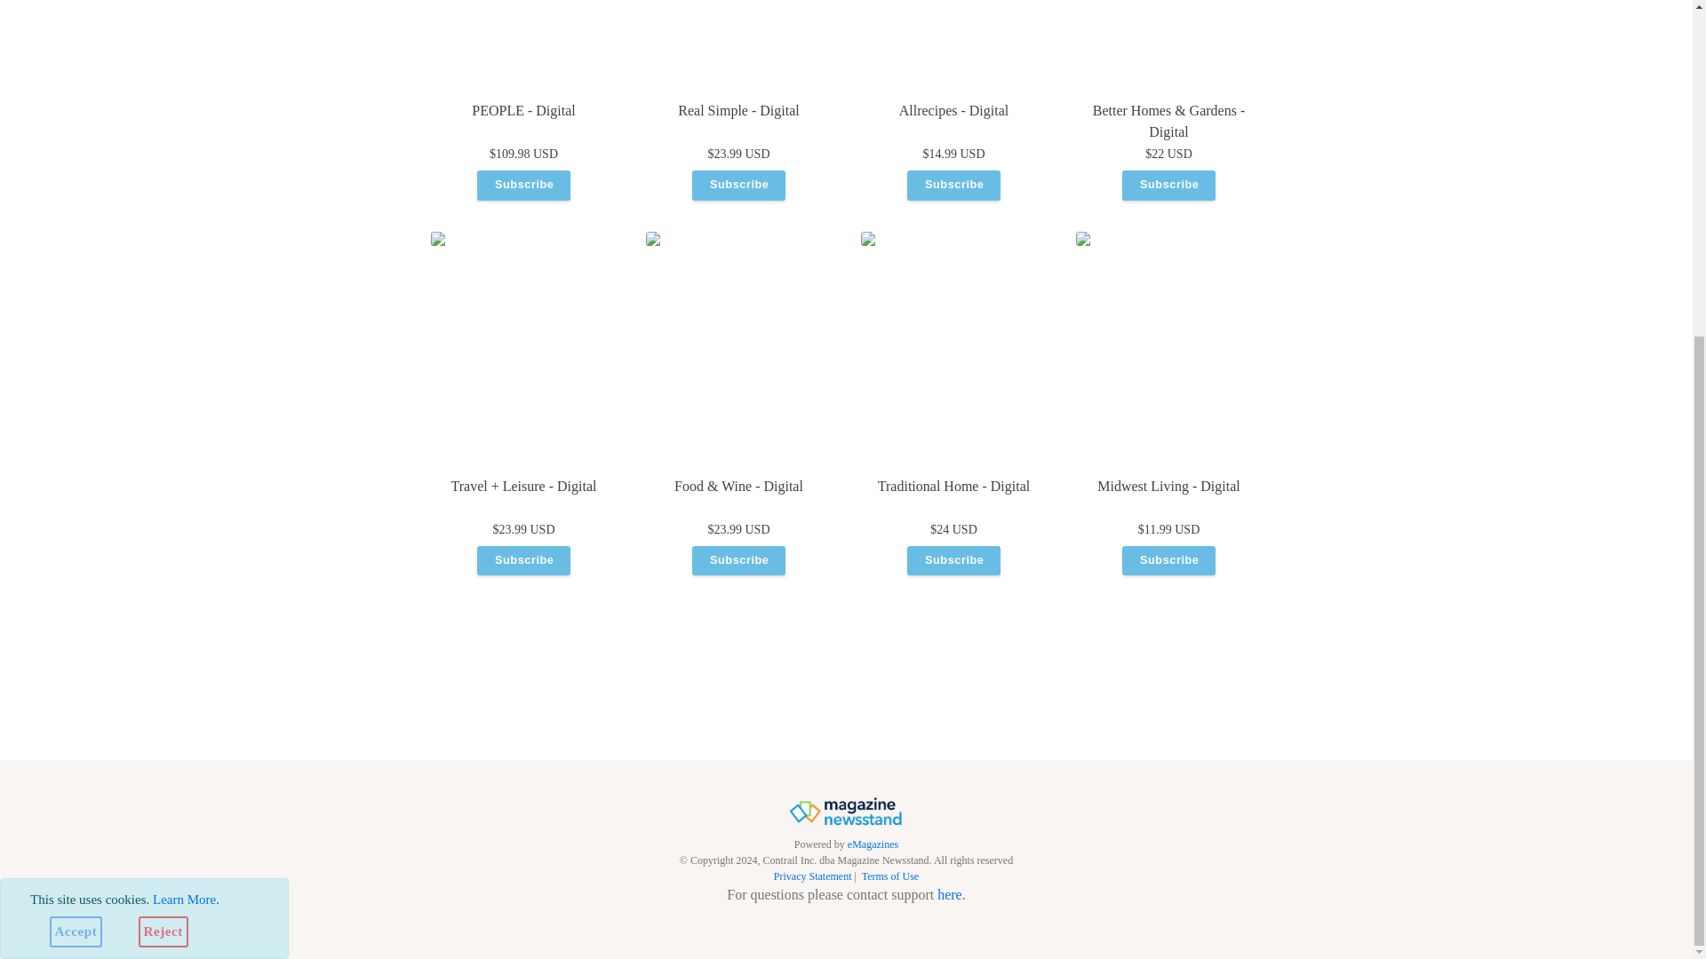  Describe the element at coordinates (163, 424) in the screenshot. I see `Reject` at that location.